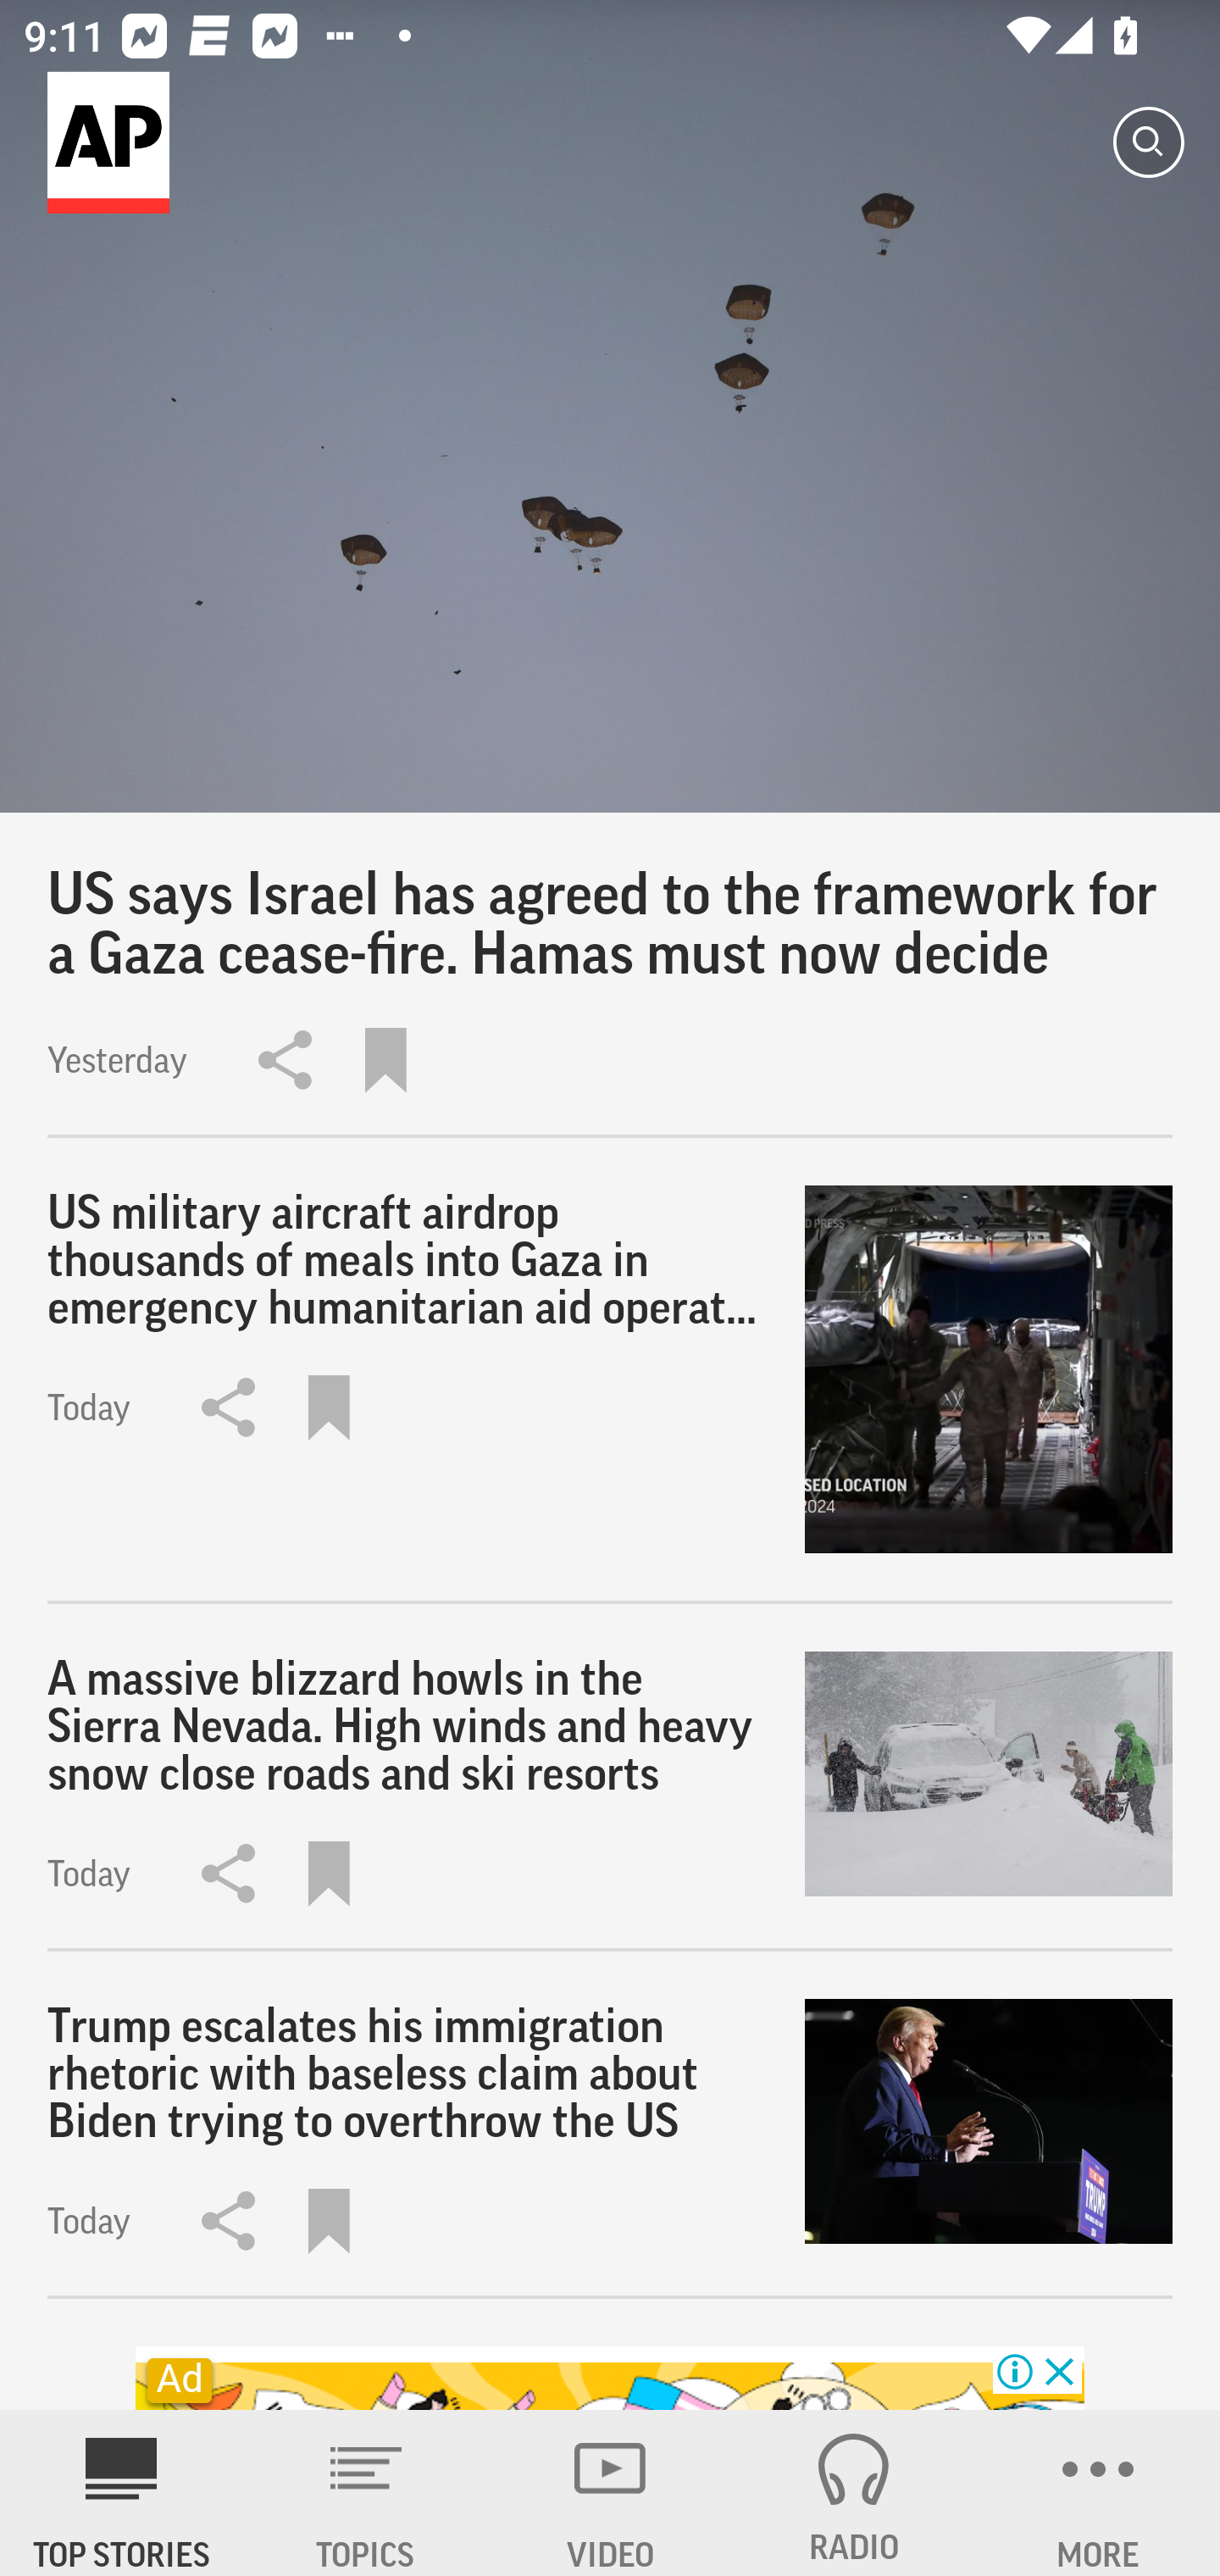 This screenshot has height=2576, width=1220. I want to click on MORE, so click(1098, 2493).